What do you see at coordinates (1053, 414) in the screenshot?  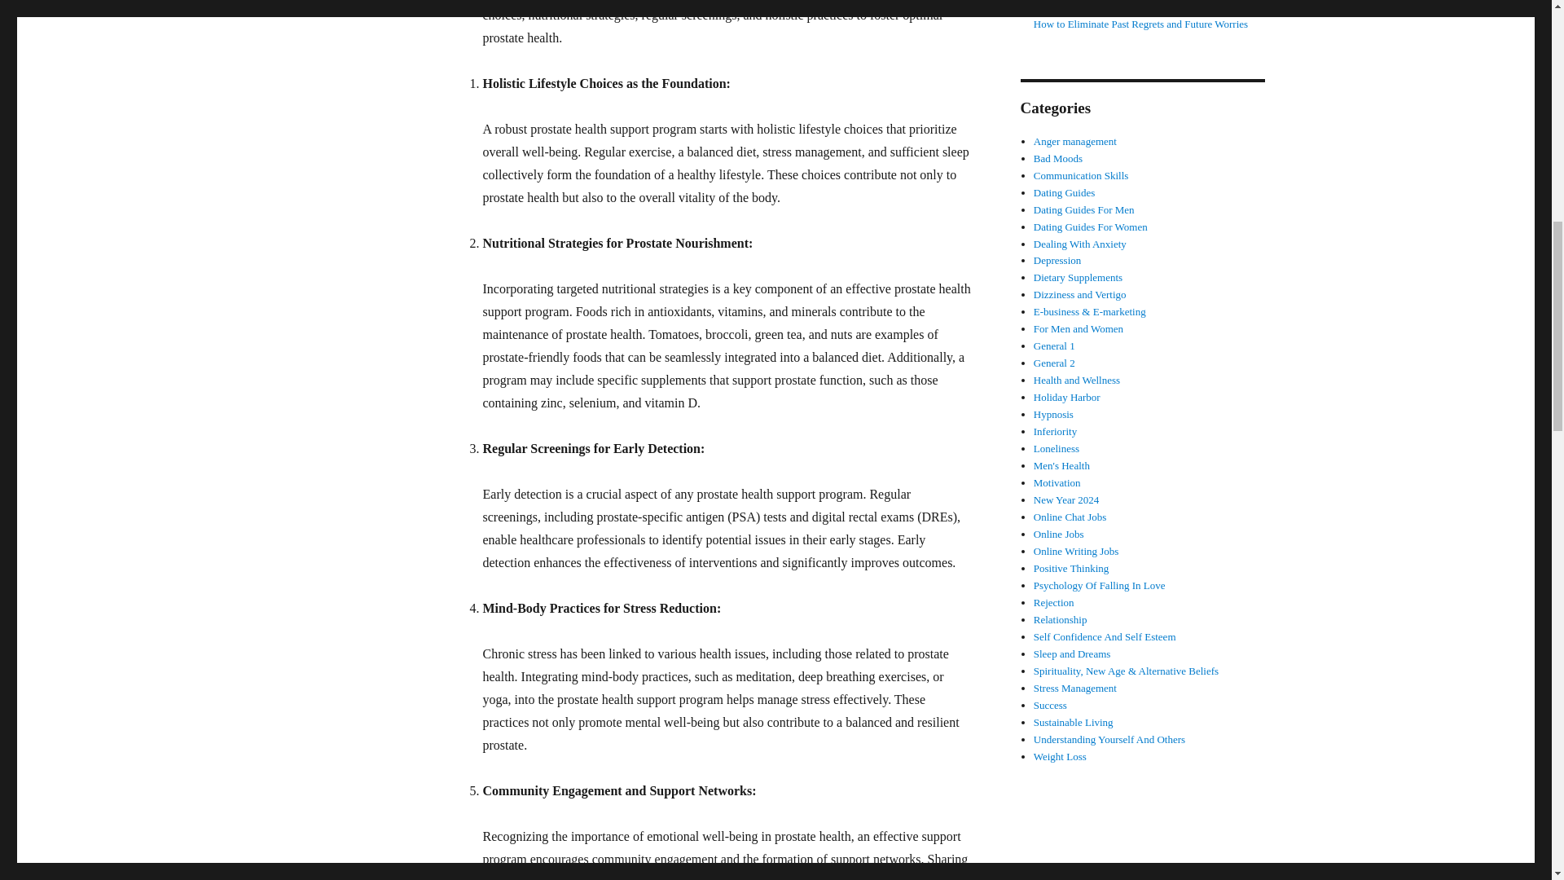 I see `Hypnosis` at bounding box center [1053, 414].